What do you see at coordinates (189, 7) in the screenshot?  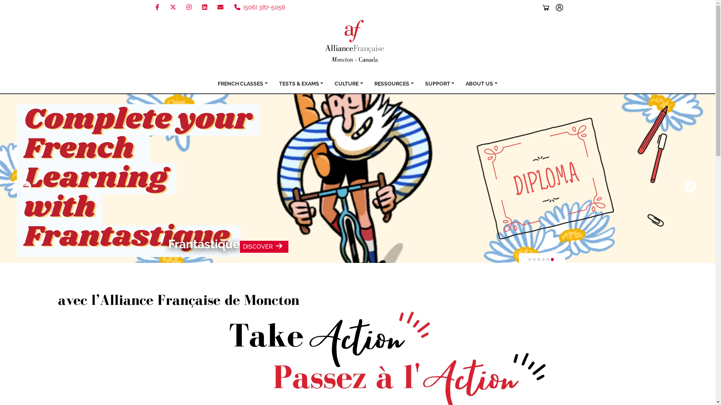 I see `Instagram` at bounding box center [189, 7].